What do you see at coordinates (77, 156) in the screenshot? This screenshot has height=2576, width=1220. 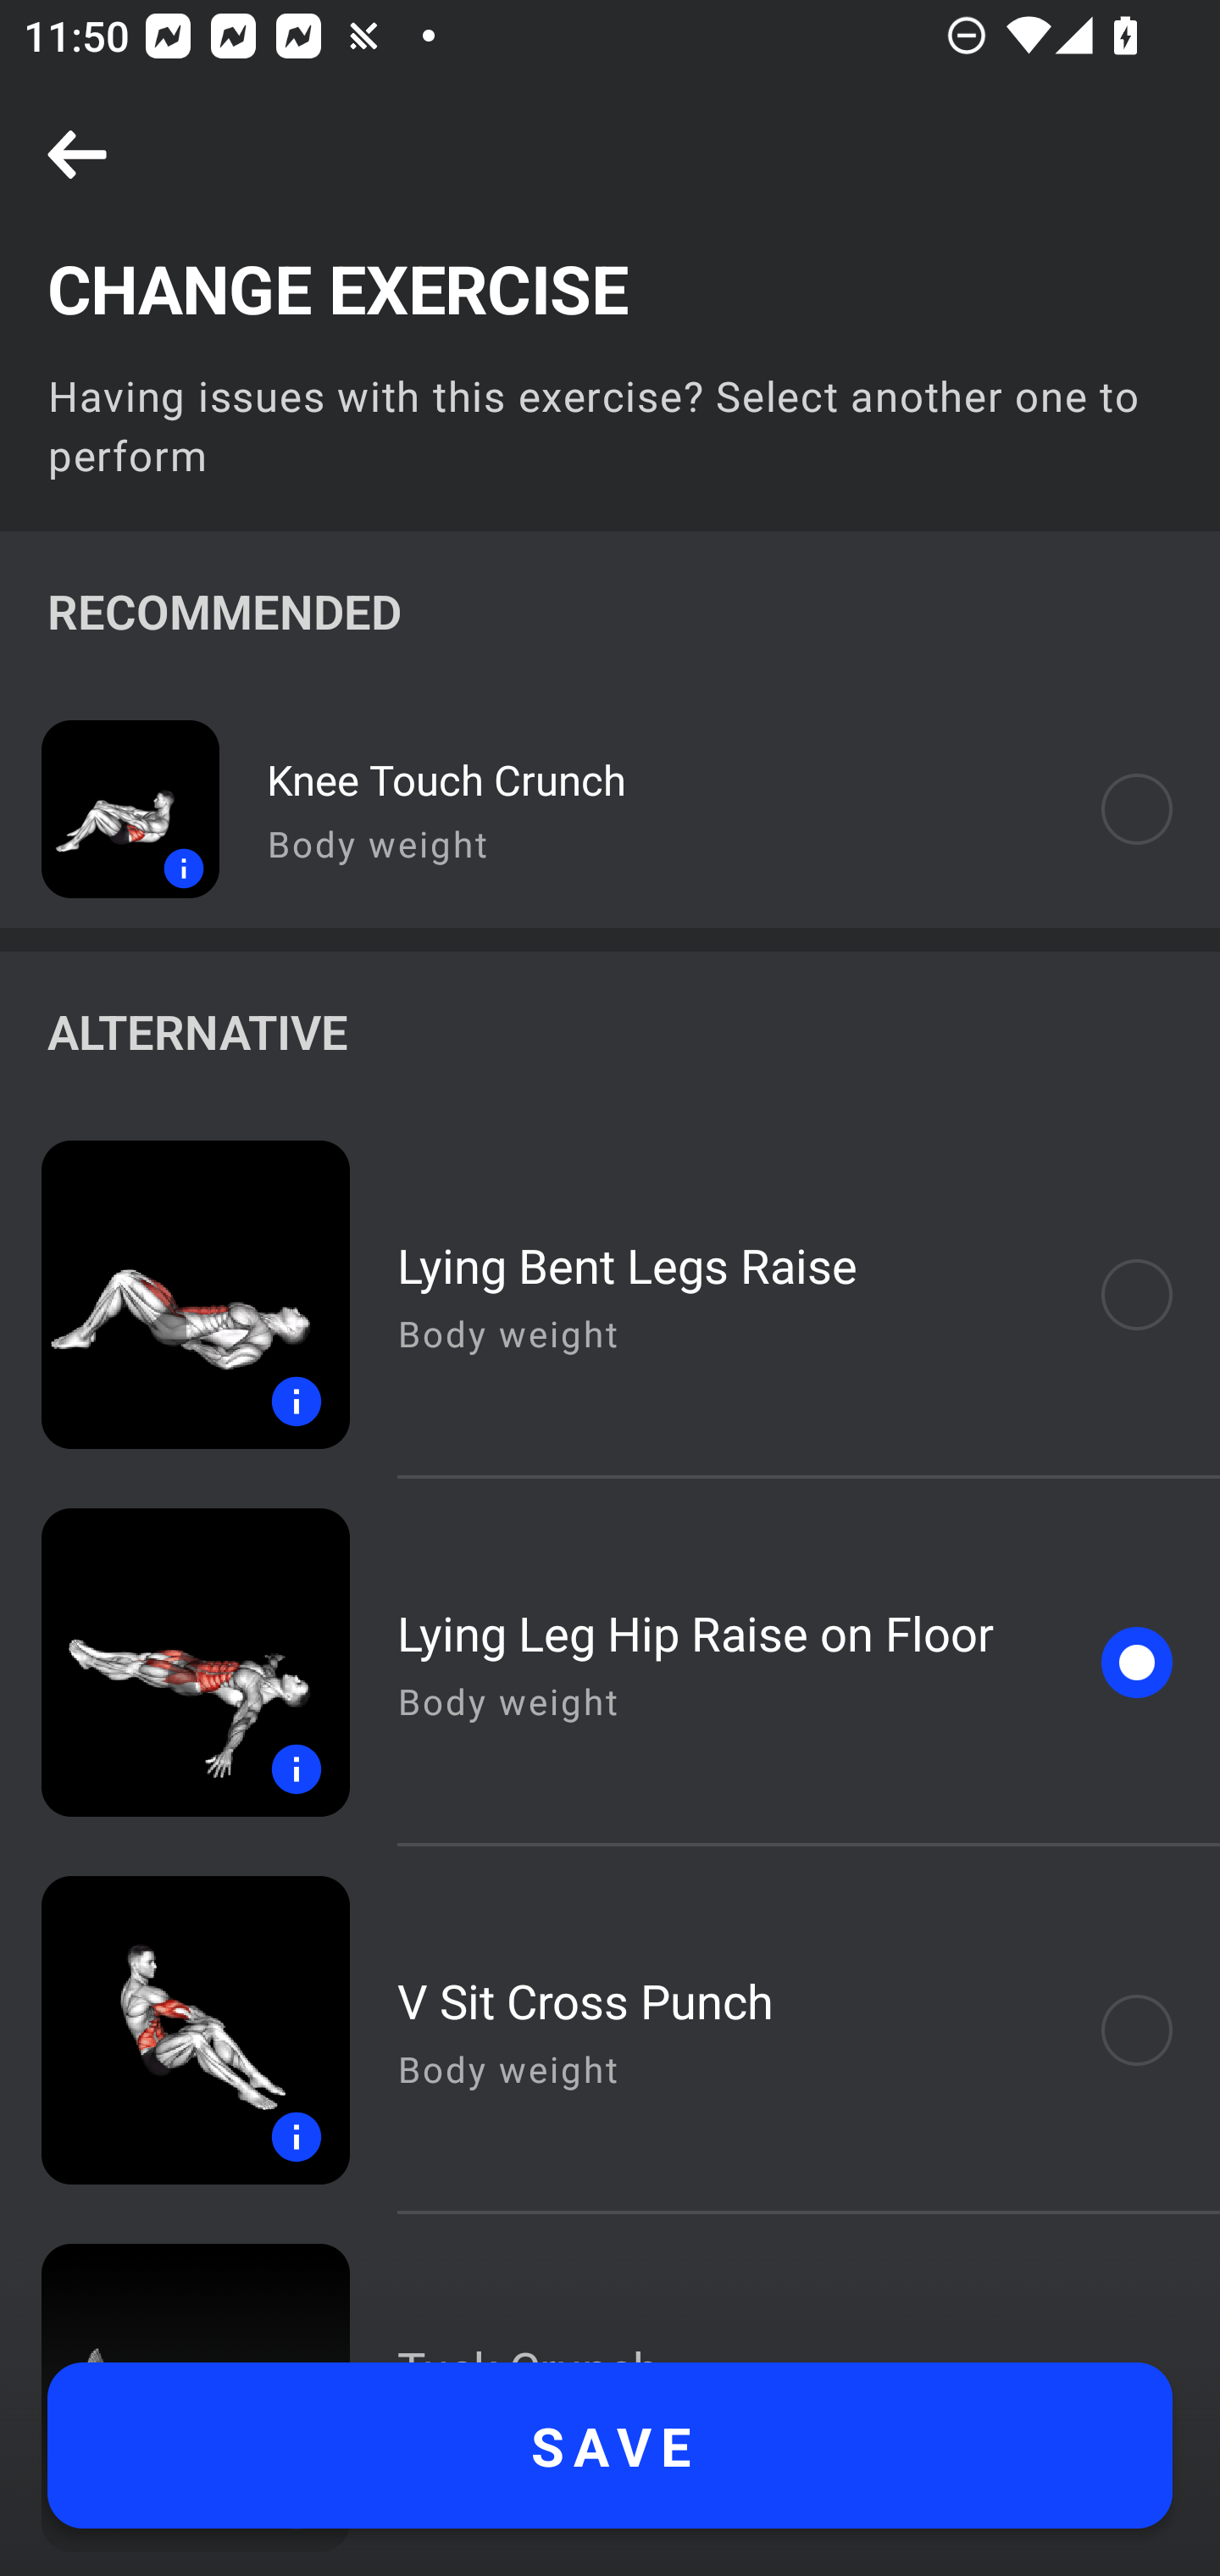 I see `Navigation icon` at bounding box center [77, 156].